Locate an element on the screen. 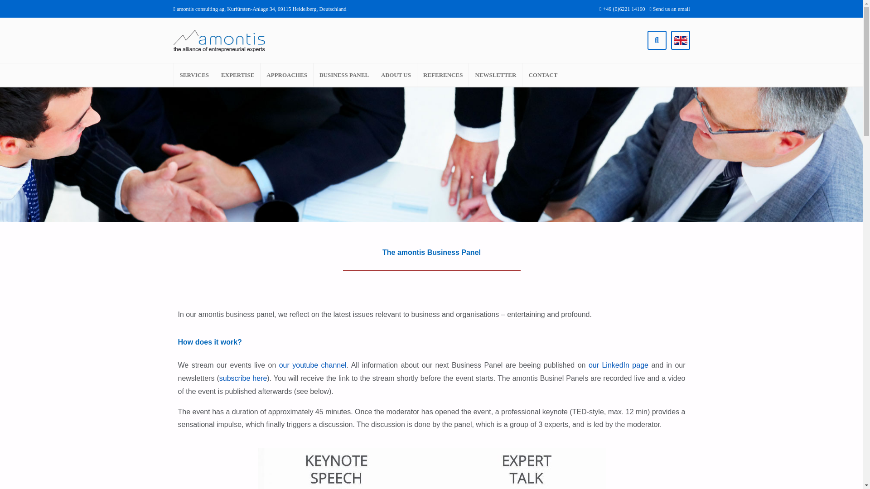  BUSINESS PANEL is located at coordinates (344, 75).